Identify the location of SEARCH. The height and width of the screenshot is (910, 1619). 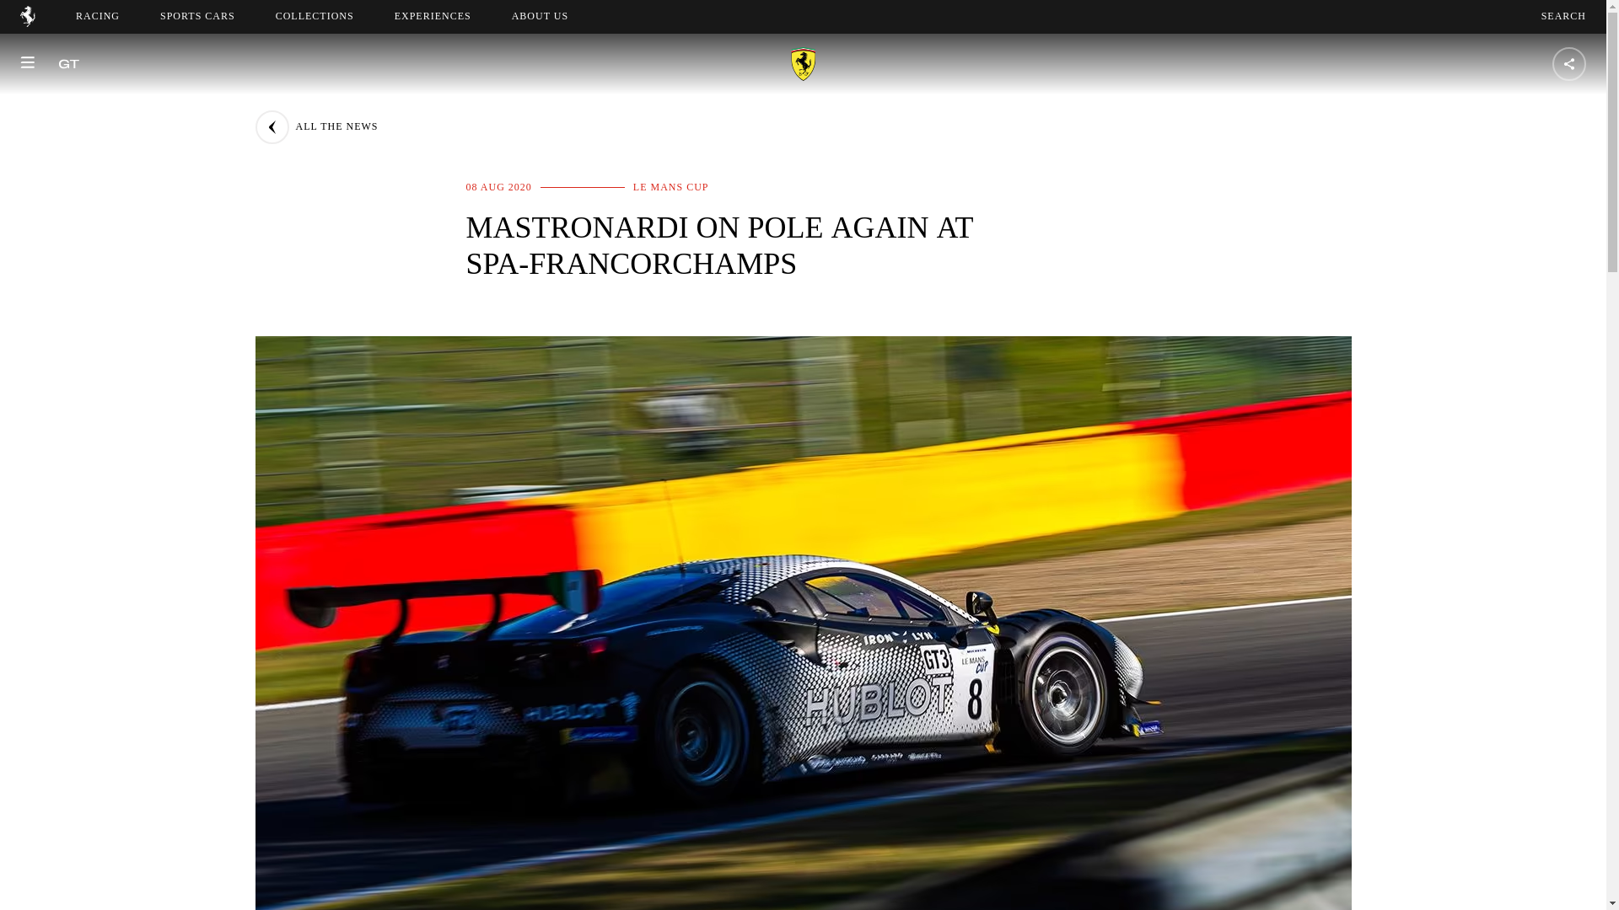
(555, 16).